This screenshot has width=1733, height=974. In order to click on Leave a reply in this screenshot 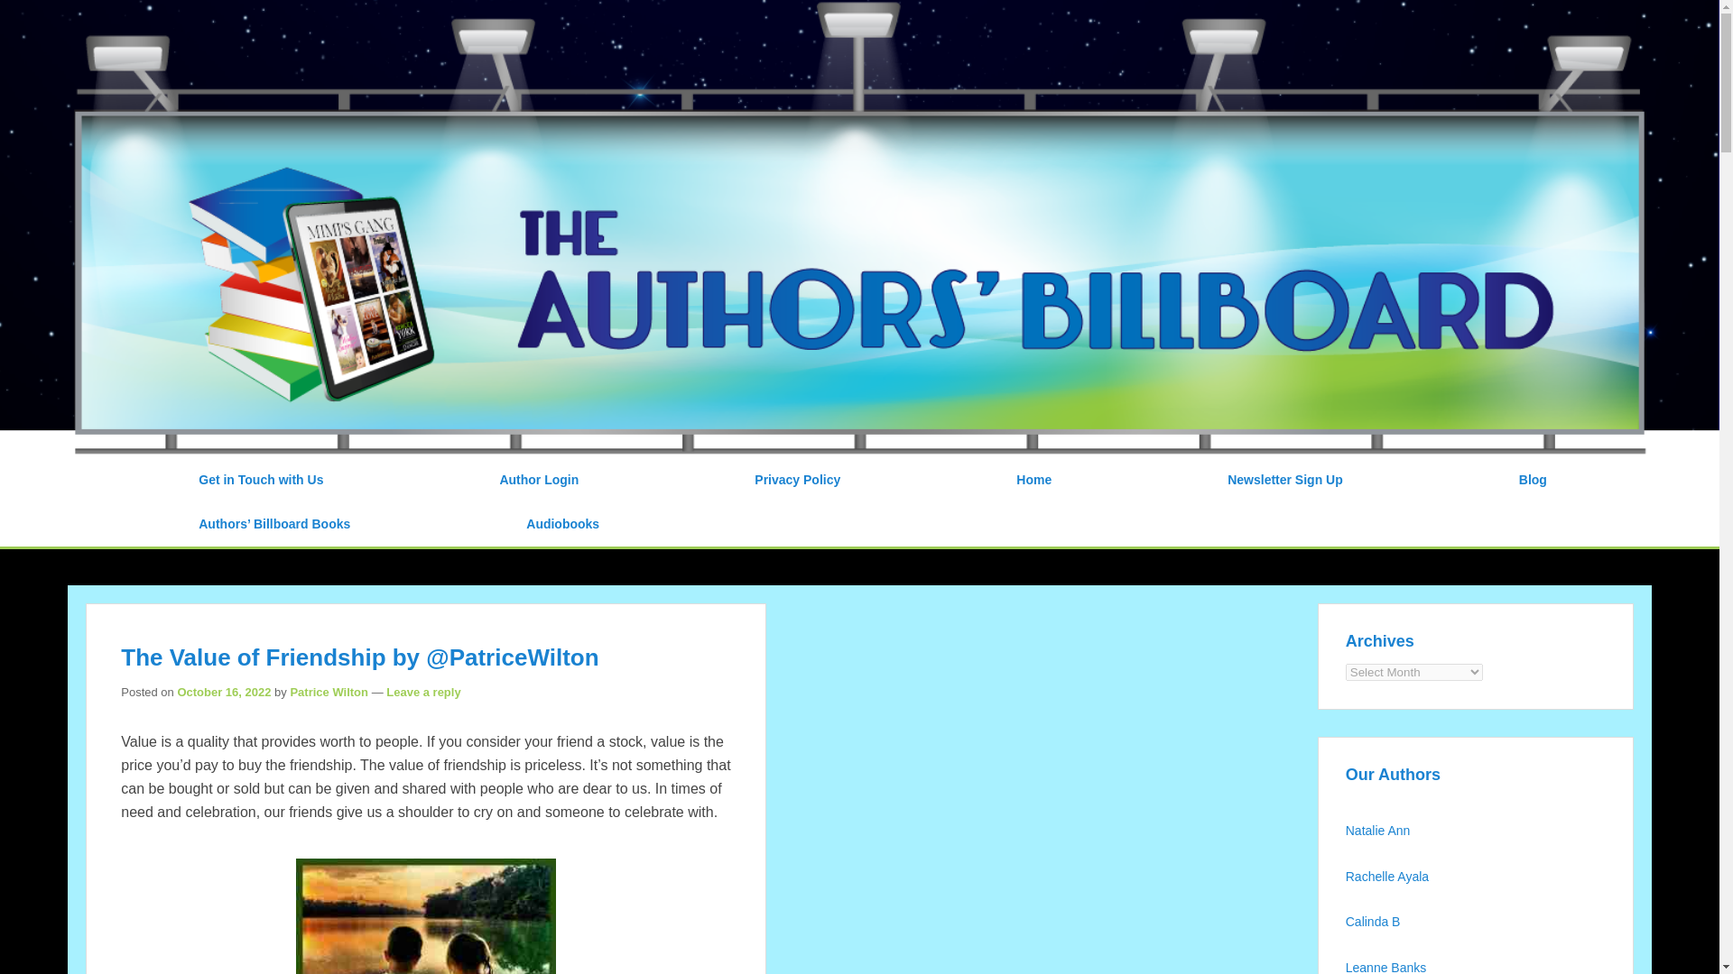, I will do `click(423, 693)`.